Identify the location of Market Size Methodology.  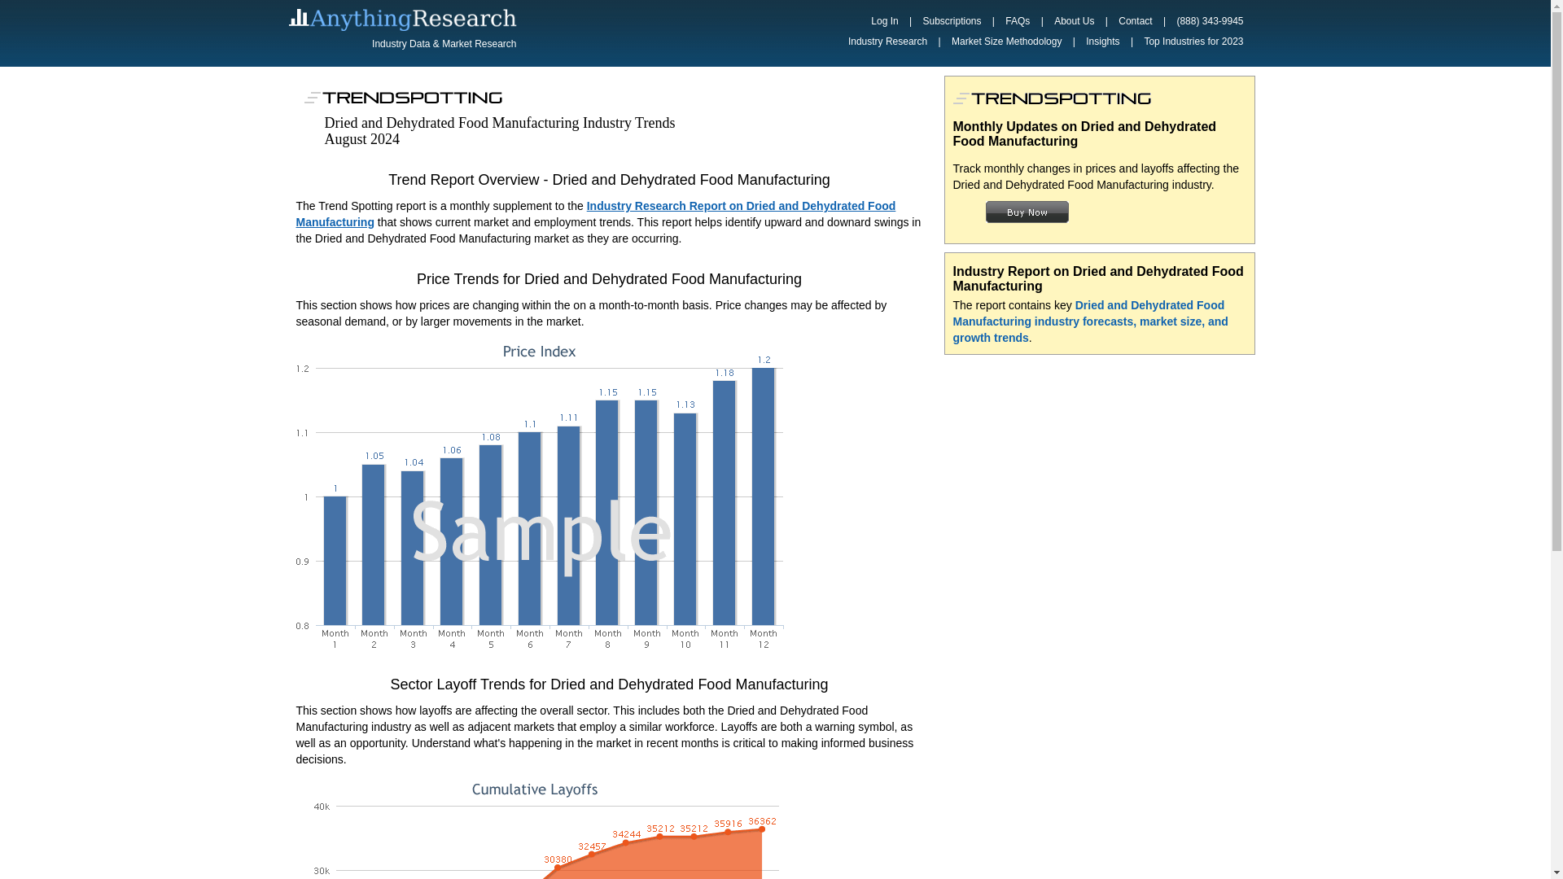
(1006, 42).